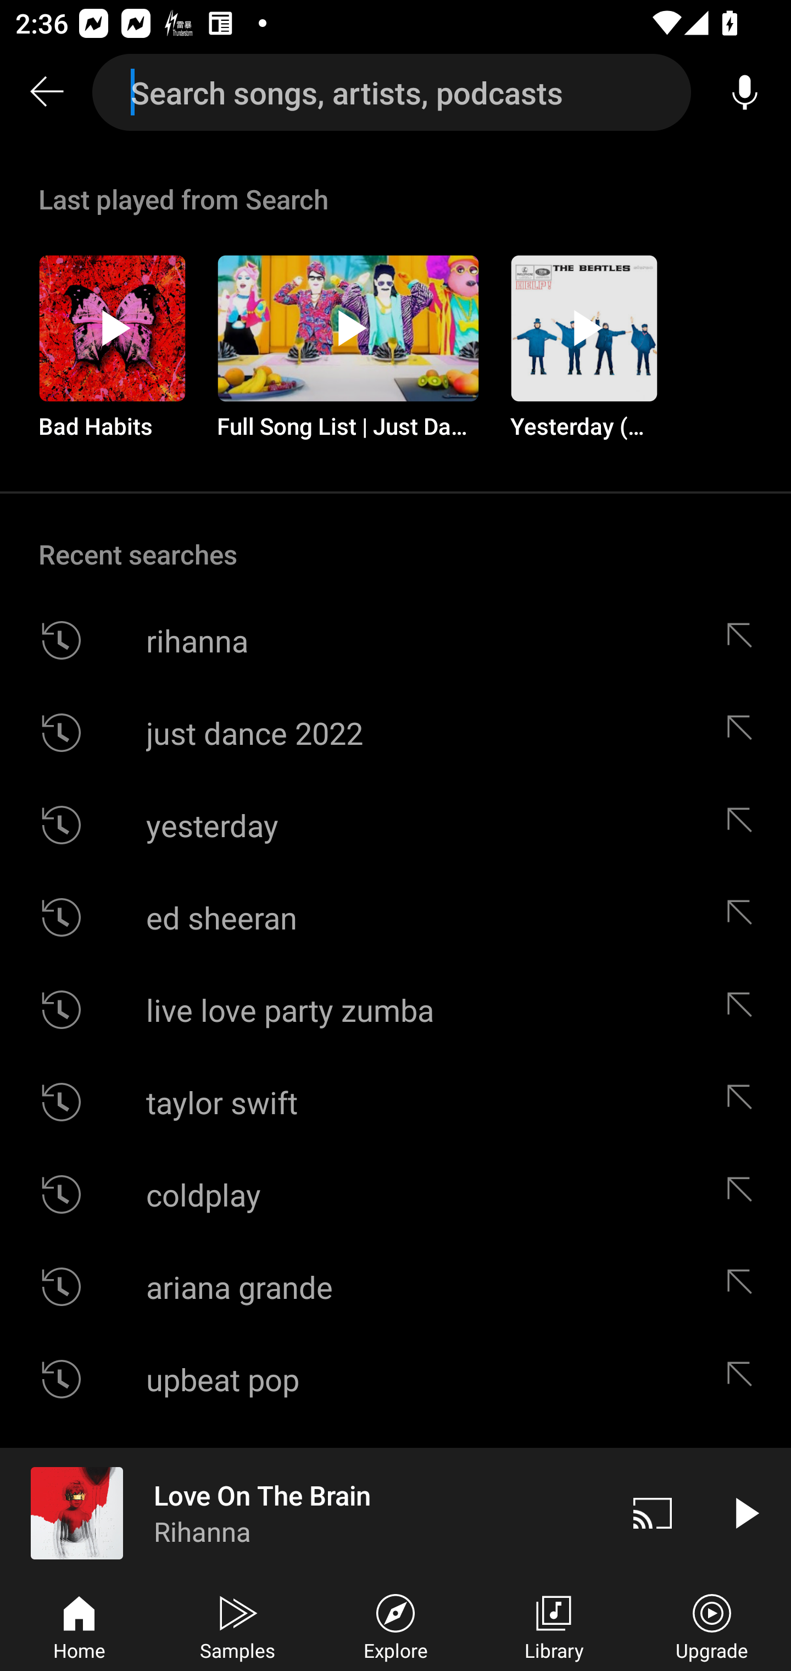 This screenshot has height=1671, width=791. What do you see at coordinates (744, 1102) in the screenshot?
I see `Edit suggestion taylor swift` at bounding box center [744, 1102].